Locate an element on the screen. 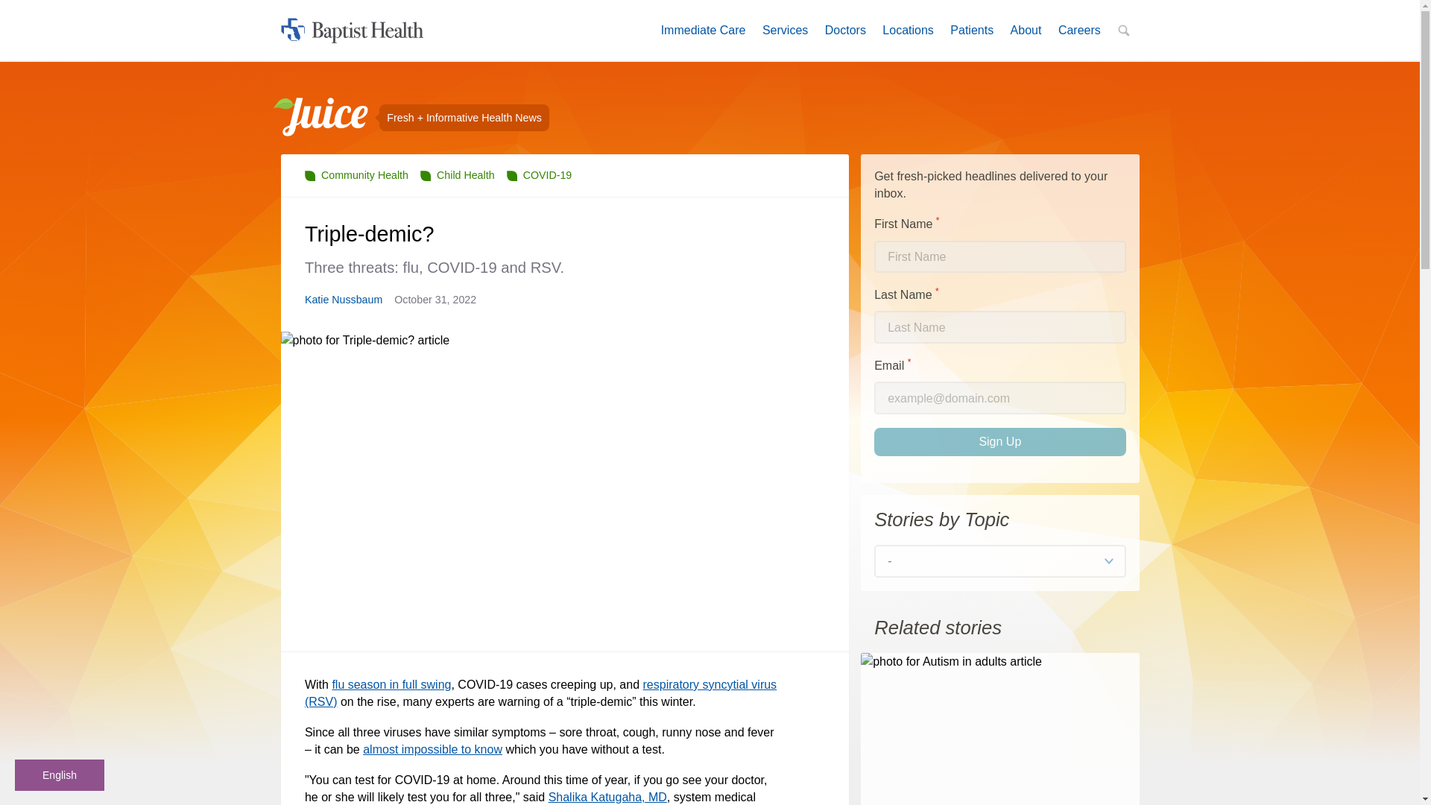 Image resolution: width=1431 pixels, height=805 pixels. Sign Up is located at coordinates (703, 30).